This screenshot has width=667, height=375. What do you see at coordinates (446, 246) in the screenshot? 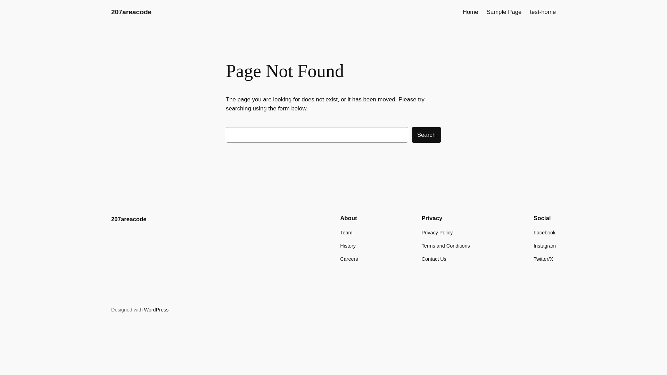
I see `Terms and Conditions` at bounding box center [446, 246].